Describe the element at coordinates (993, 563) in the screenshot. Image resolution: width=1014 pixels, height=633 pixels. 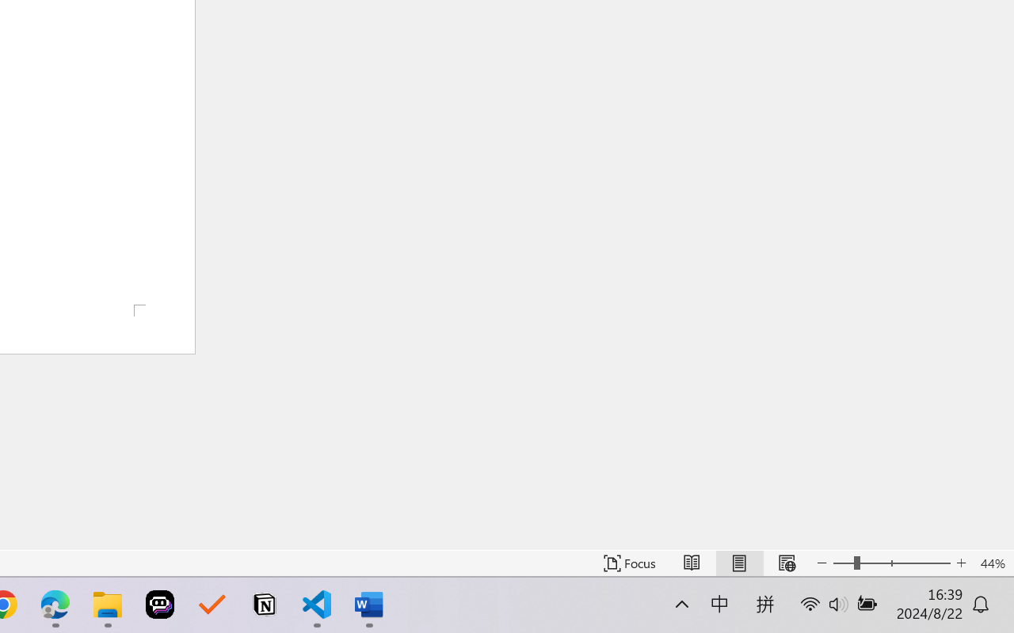
I see `Zoom 44%` at that location.